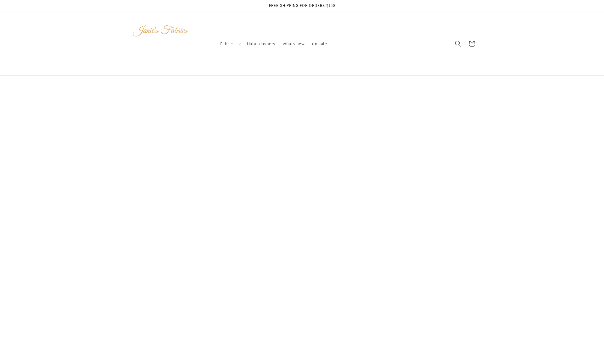  Describe the element at coordinates (319, 44) in the screenshot. I see `on sale` at that location.